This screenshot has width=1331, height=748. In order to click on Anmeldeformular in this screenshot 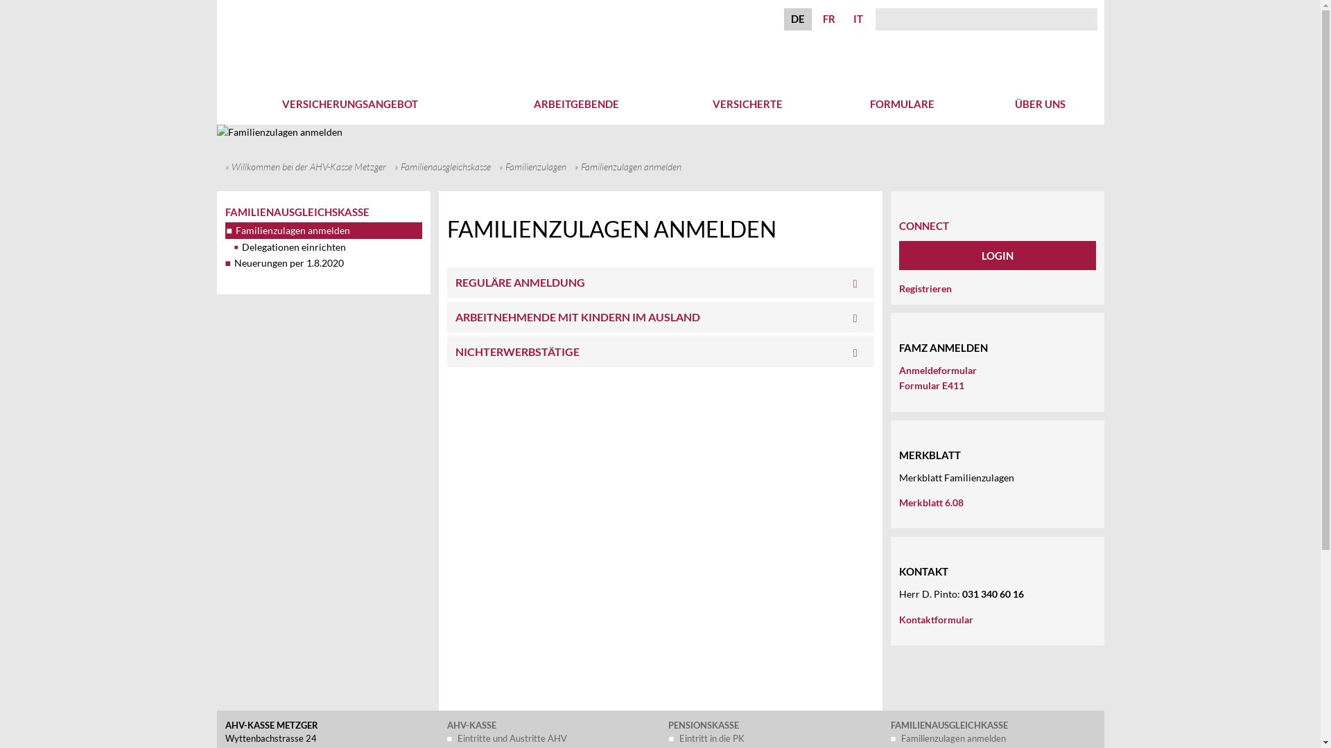, I will do `click(937, 370)`.